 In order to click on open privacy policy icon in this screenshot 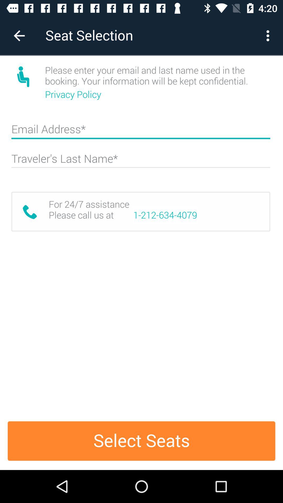, I will do `click(74, 94)`.